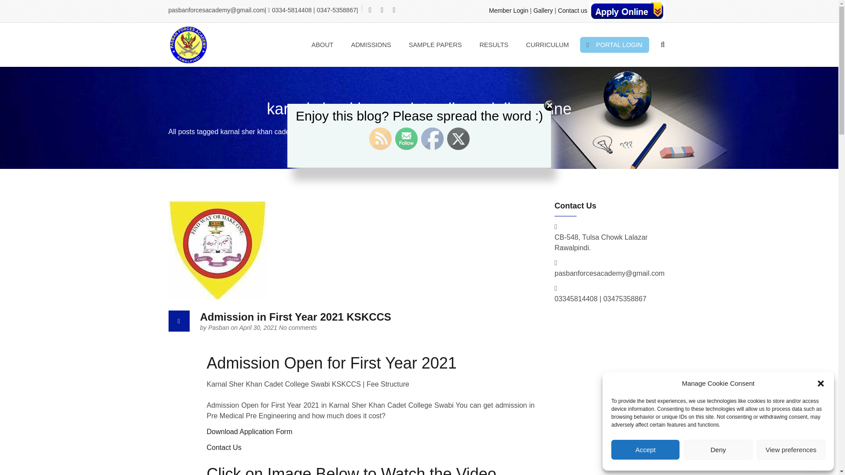 This screenshot has height=475, width=845. What do you see at coordinates (547, 45) in the screenshot?
I see `CURRICULUM` at bounding box center [547, 45].